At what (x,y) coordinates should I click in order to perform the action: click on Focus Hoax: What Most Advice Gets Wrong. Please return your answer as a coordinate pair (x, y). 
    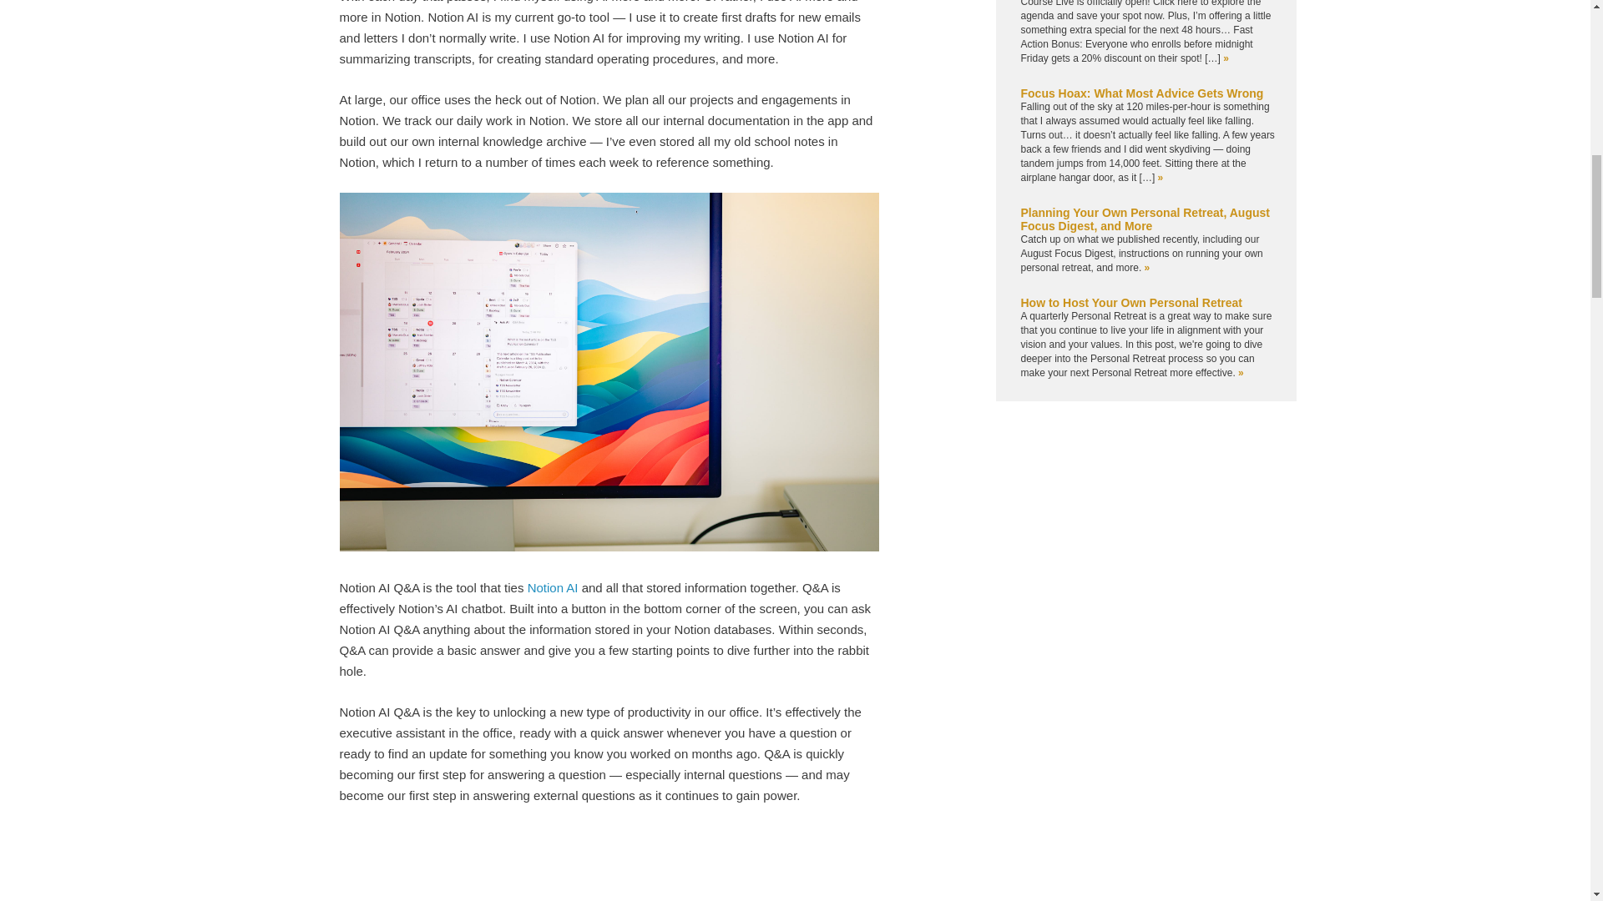
    Looking at the image, I should click on (1140, 93).